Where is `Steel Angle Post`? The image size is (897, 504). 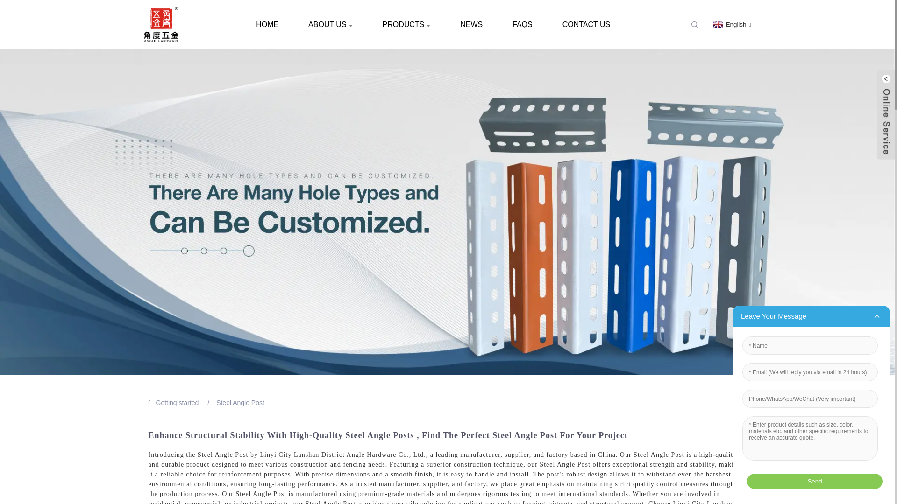 Steel Angle Post is located at coordinates (240, 402).